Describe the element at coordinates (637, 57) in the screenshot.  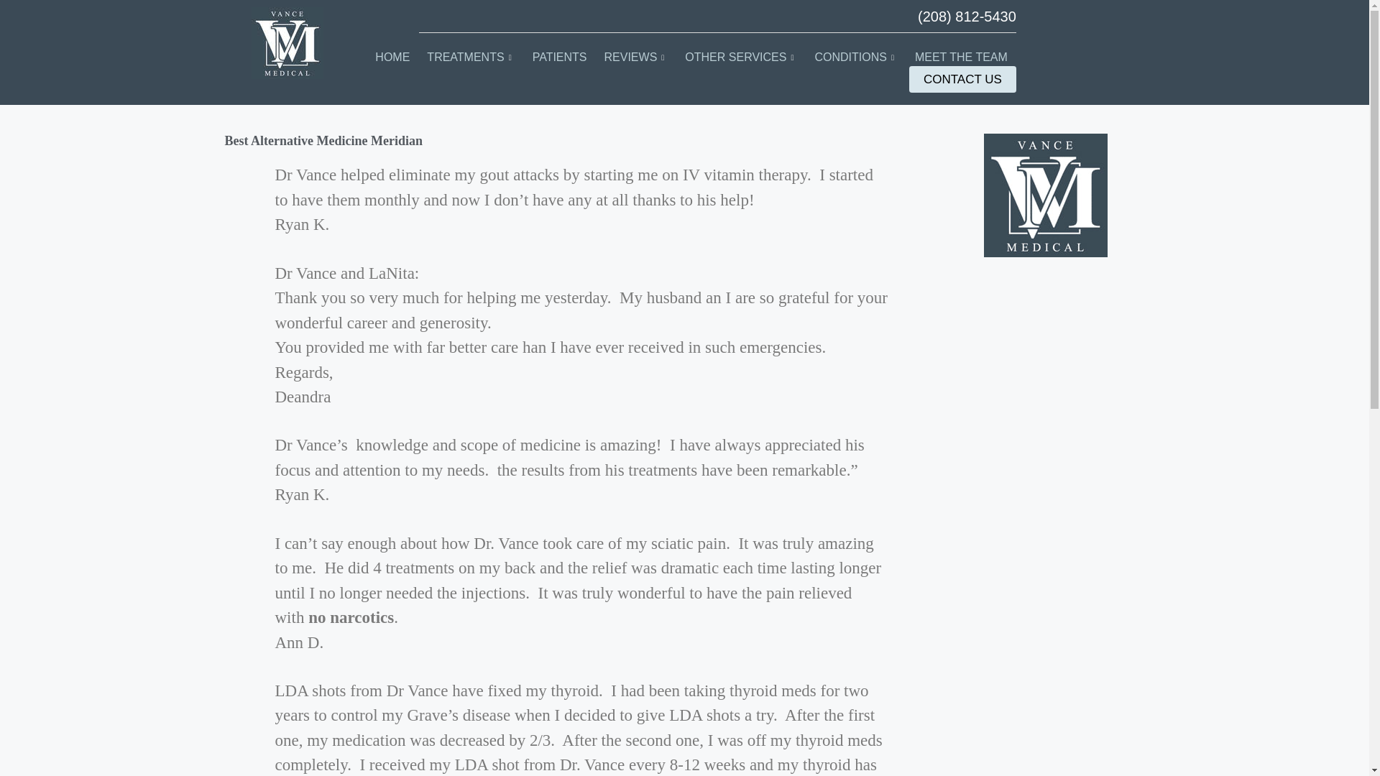
I see `REVIEWS` at that location.